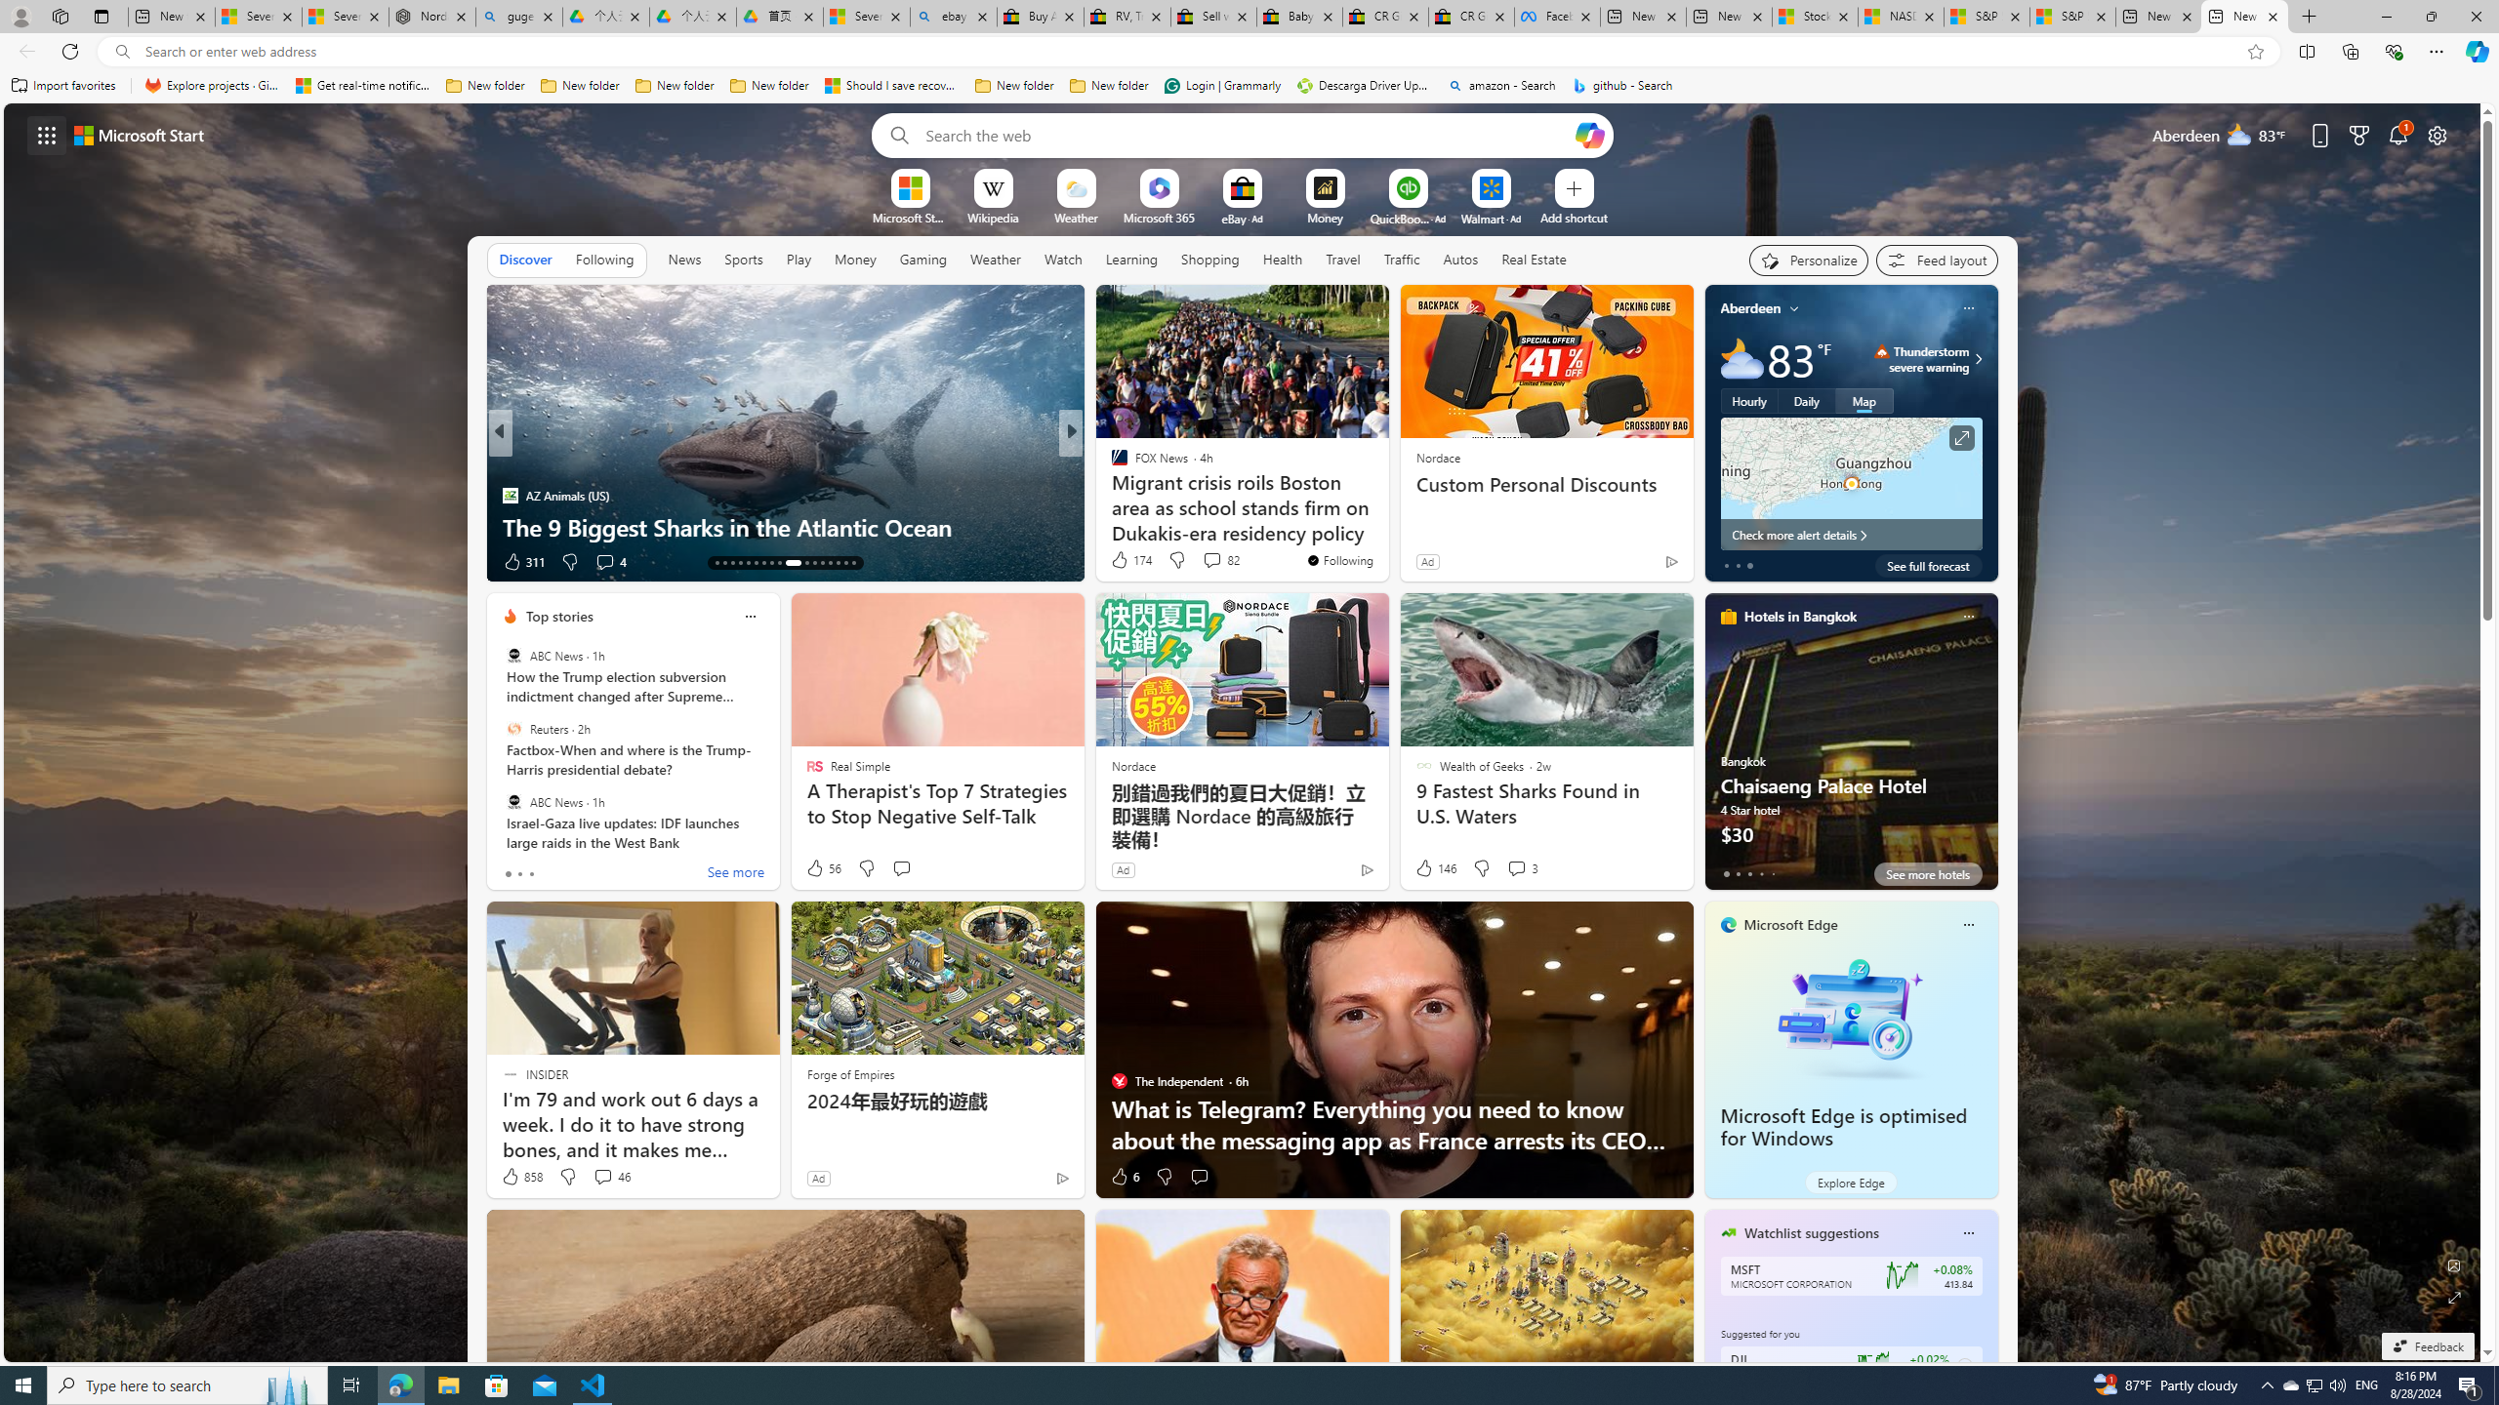 The image size is (2499, 1405). I want to click on CNET, so click(1110, 495).